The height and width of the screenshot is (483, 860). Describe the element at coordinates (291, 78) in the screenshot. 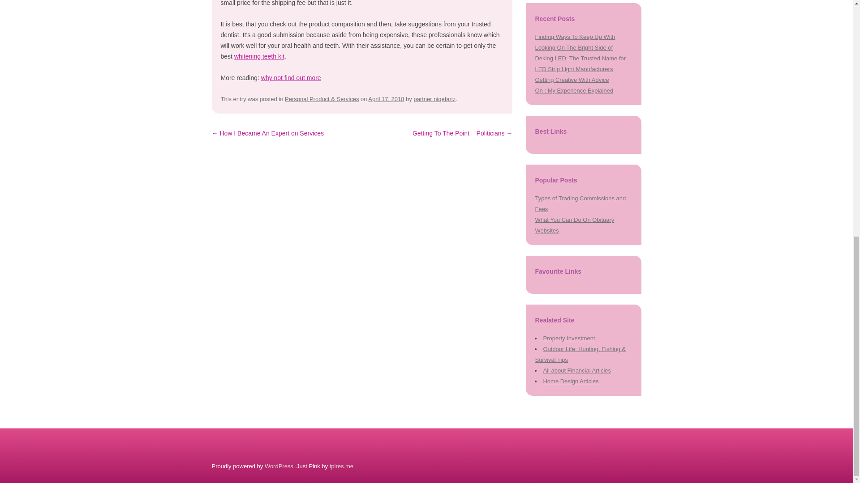

I see `why not find out more` at that location.